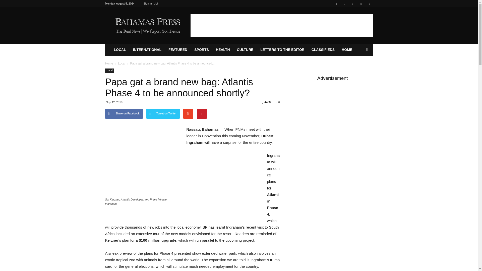 The height and width of the screenshot is (271, 482). I want to click on LETTERS TO THE EDITOR, so click(282, 50).